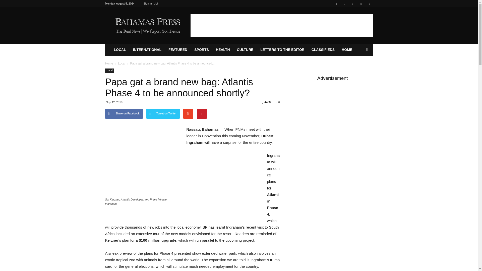 The height and width of the screenshot is (271, 482). I want to click on LETTERS TO THE EDITOR, so click(282, 50).